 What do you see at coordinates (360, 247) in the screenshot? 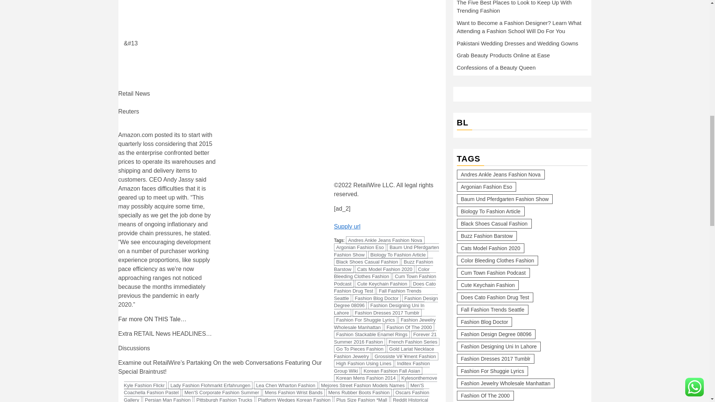
I see `Argonian Fashion Eso` at bounding box center [360, 247].